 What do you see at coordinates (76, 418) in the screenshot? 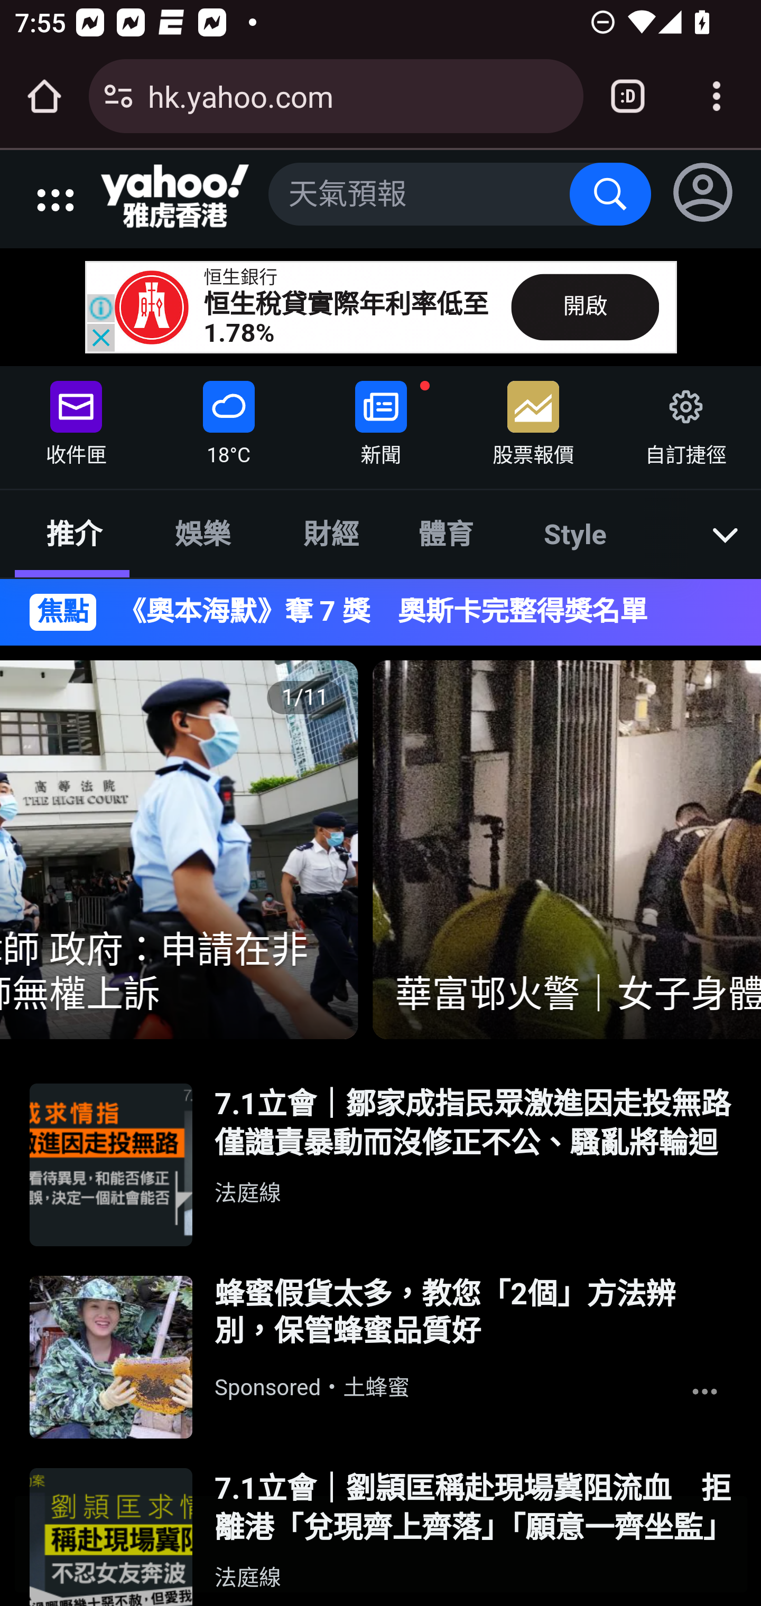
I see `icon-mail 收件匣 icon-mail 收件匣` at bounding box center [76, 418].